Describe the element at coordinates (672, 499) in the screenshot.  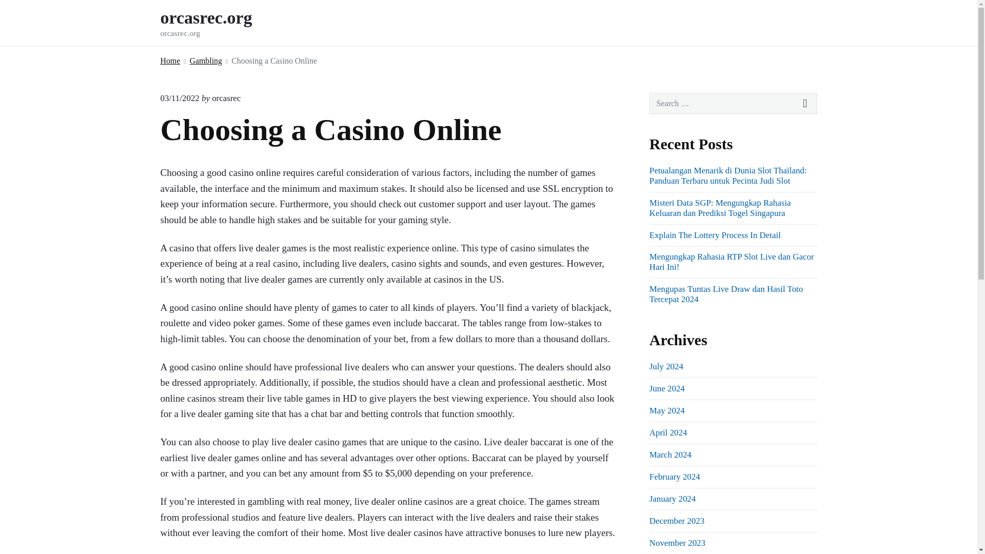
I see `January 2024` at that location.